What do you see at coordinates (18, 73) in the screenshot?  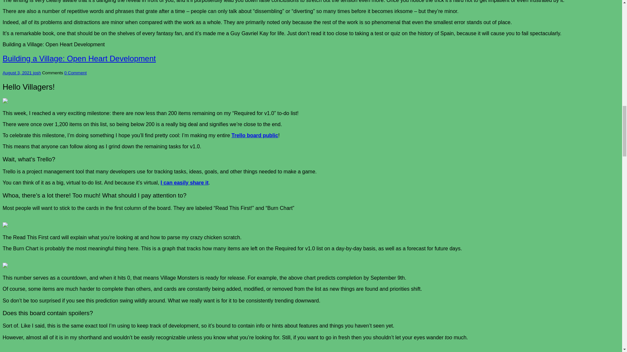 I see `August 3, 2021` at bounding box center [18, 73].